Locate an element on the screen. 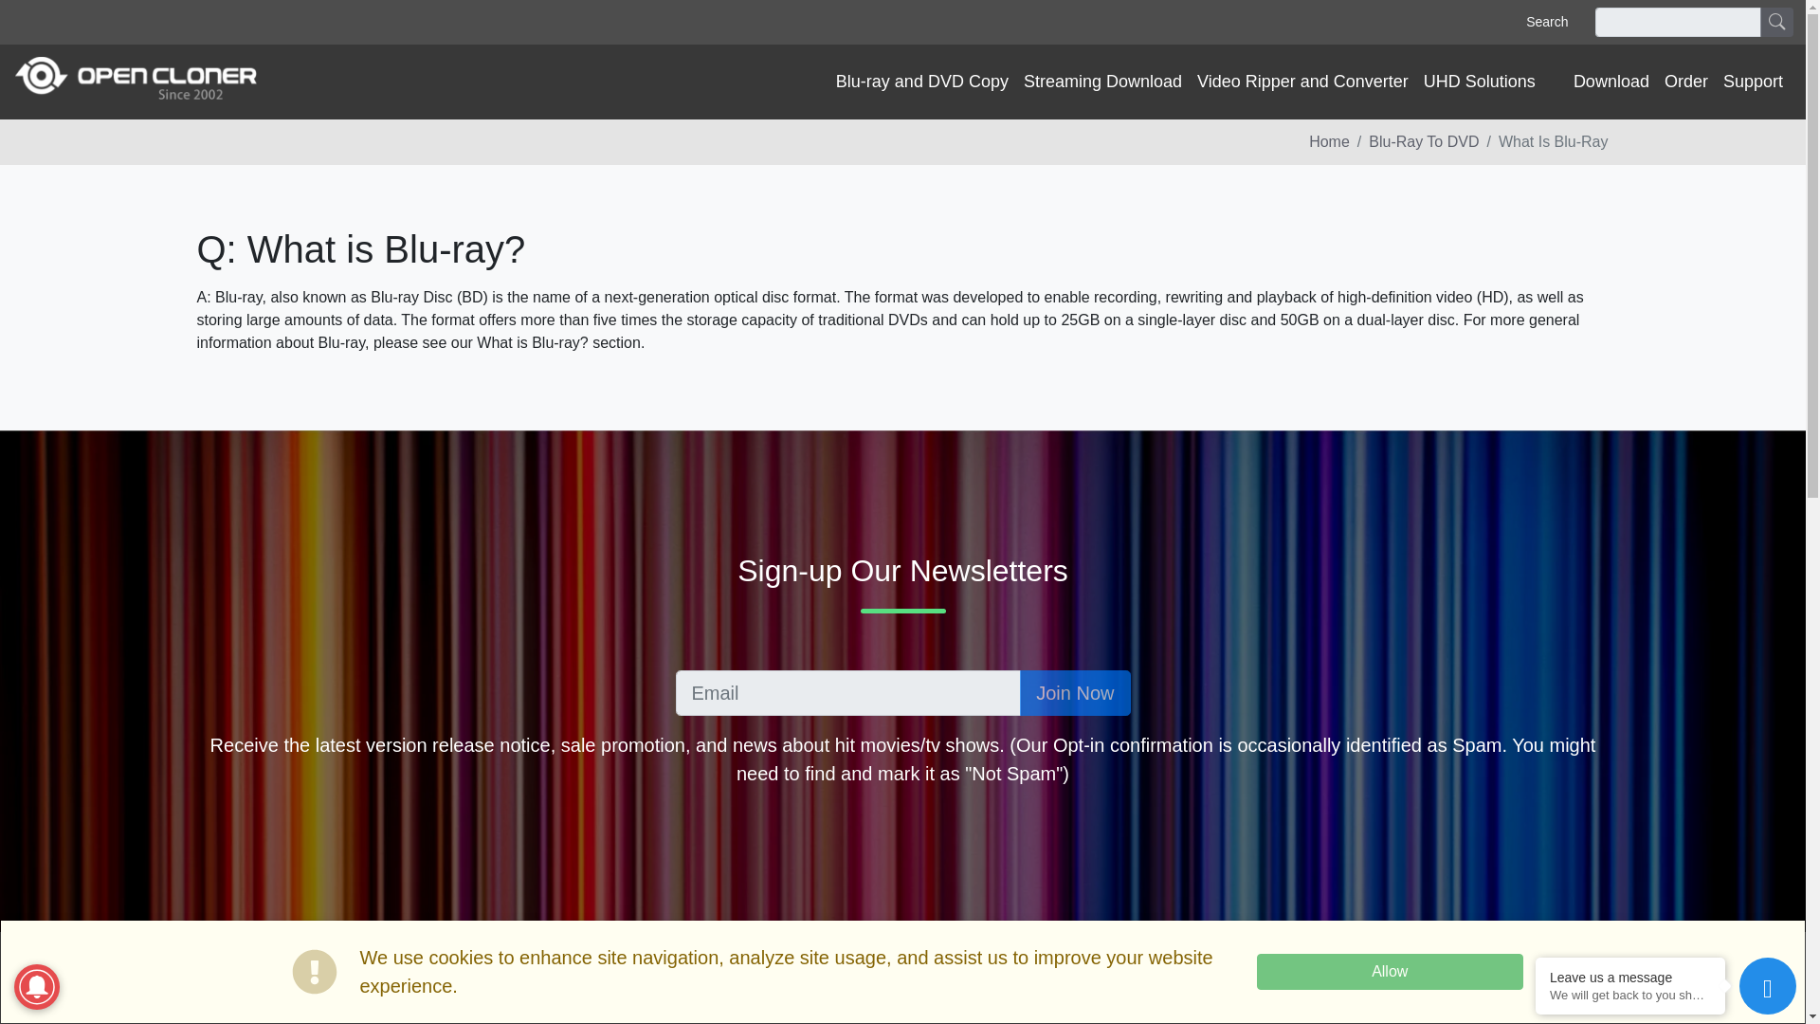 The image size is (1820, 1024). Blu-ray and DVD Copy is located at coordinates (921, 82).